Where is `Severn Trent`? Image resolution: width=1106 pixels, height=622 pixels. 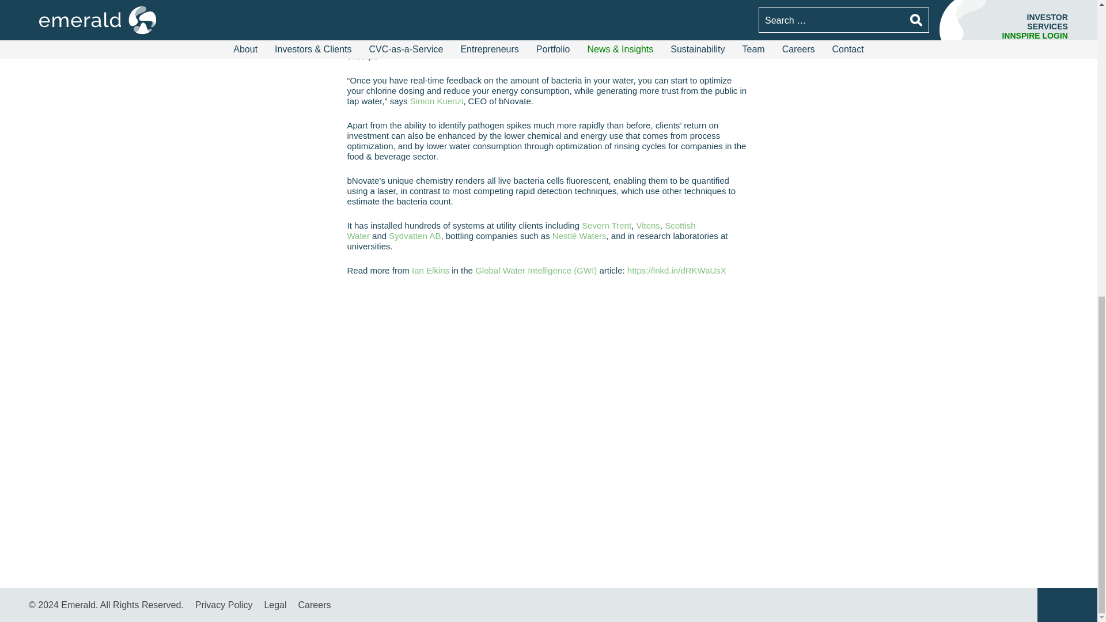
Severn Trent is located at coordinates (606, 225).